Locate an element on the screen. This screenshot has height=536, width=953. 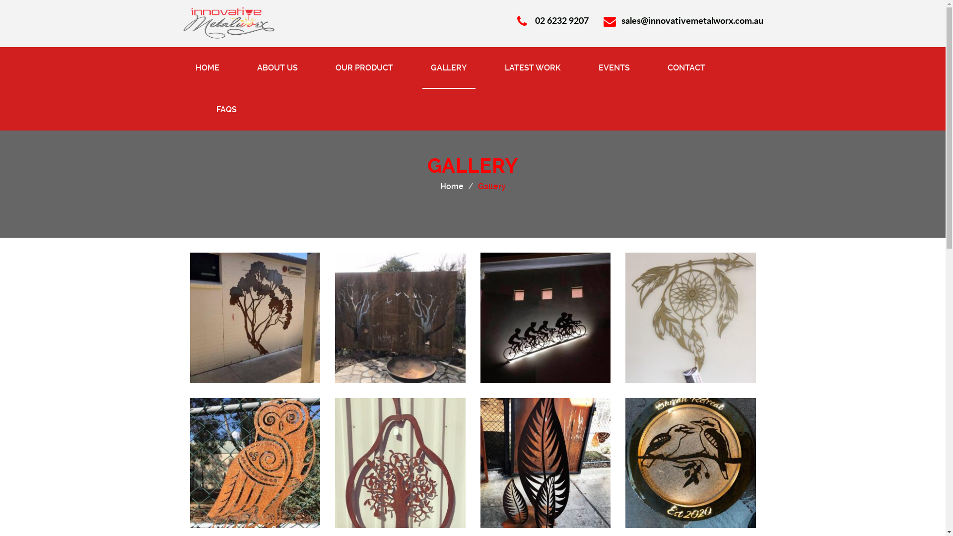
LATEST WORK is located at coordinates (533, 68).